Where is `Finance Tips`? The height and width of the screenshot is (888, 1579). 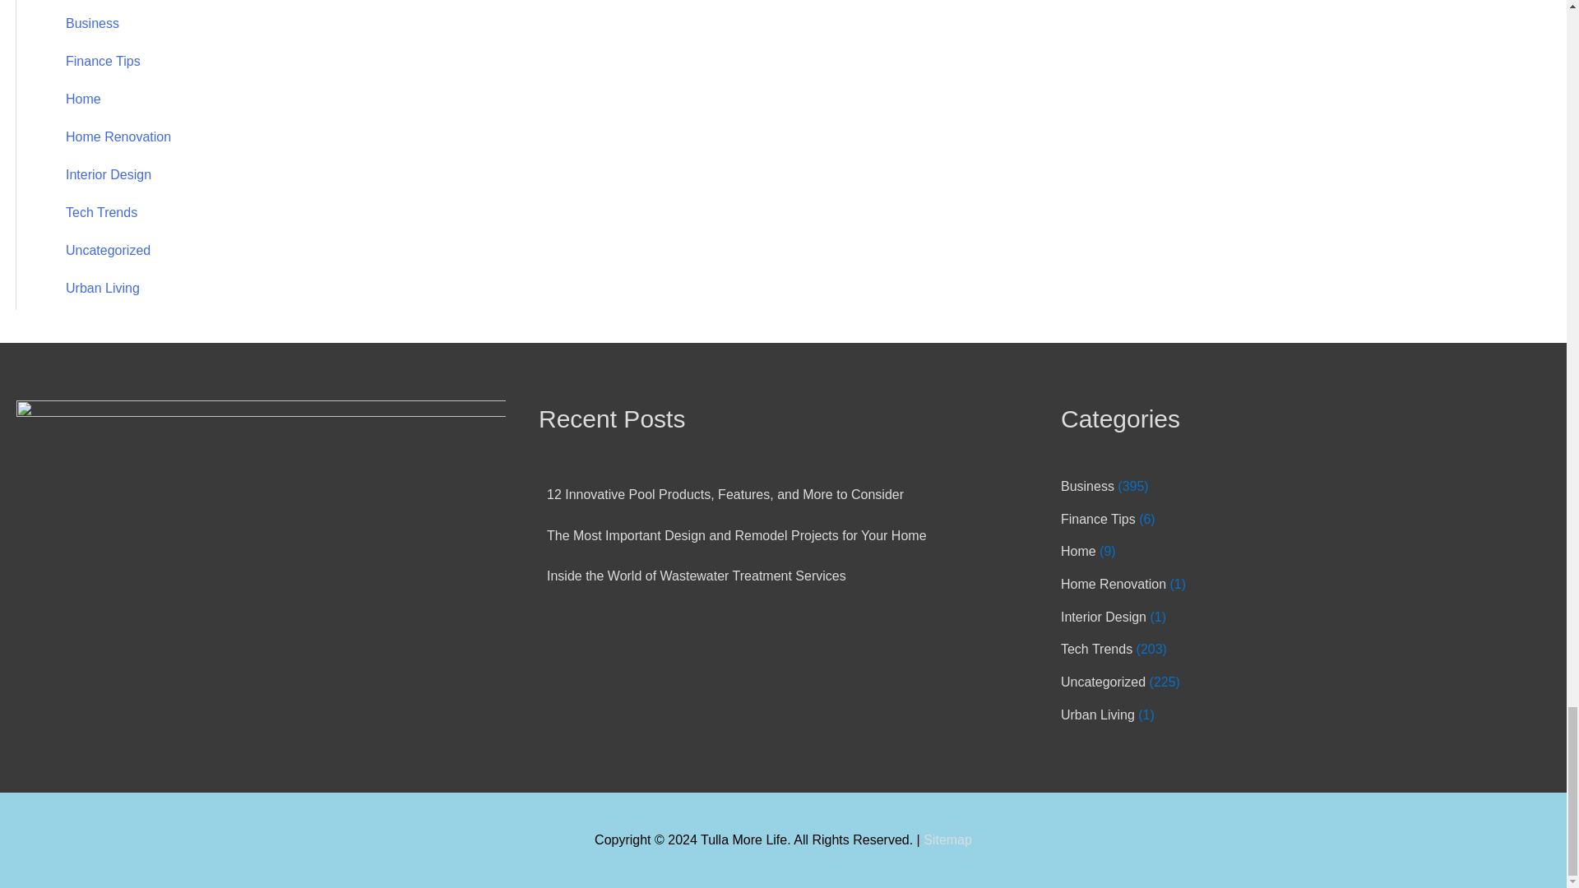
Finance Tips is located at coordinates (1098, 520).